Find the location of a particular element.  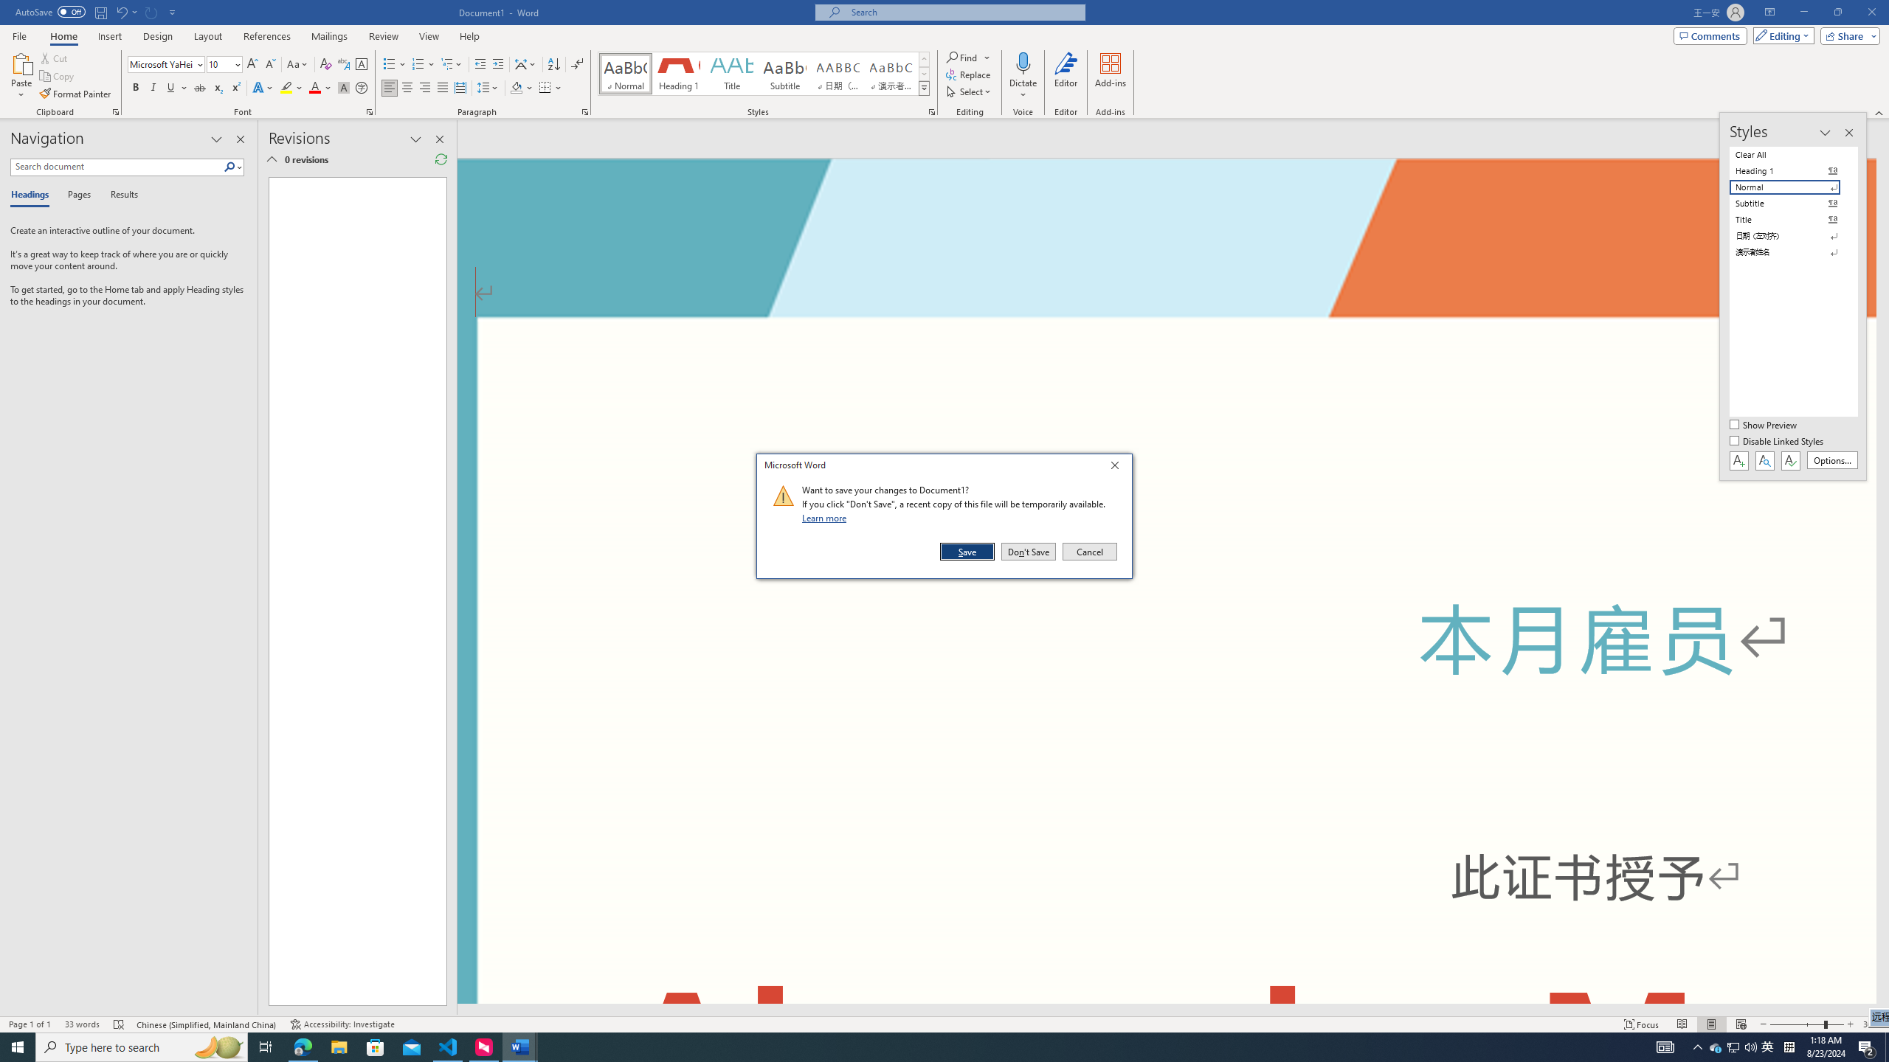

Subscript is located at coordinates (218, 88).